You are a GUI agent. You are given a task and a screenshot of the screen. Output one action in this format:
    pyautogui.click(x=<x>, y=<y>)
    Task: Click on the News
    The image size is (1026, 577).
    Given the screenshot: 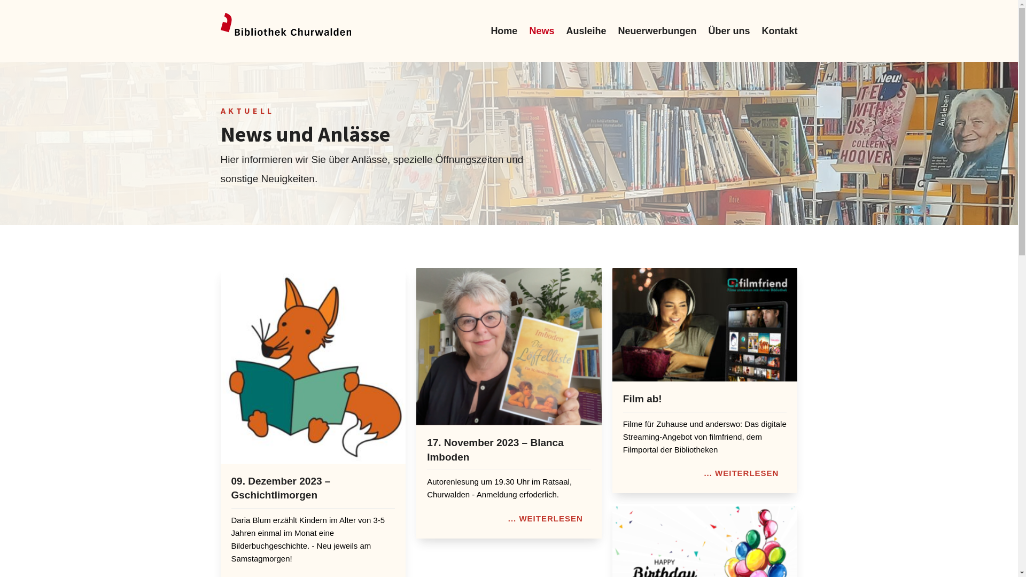 What is the action you would take?
    pyautogui.click(x=542, y=31)
    